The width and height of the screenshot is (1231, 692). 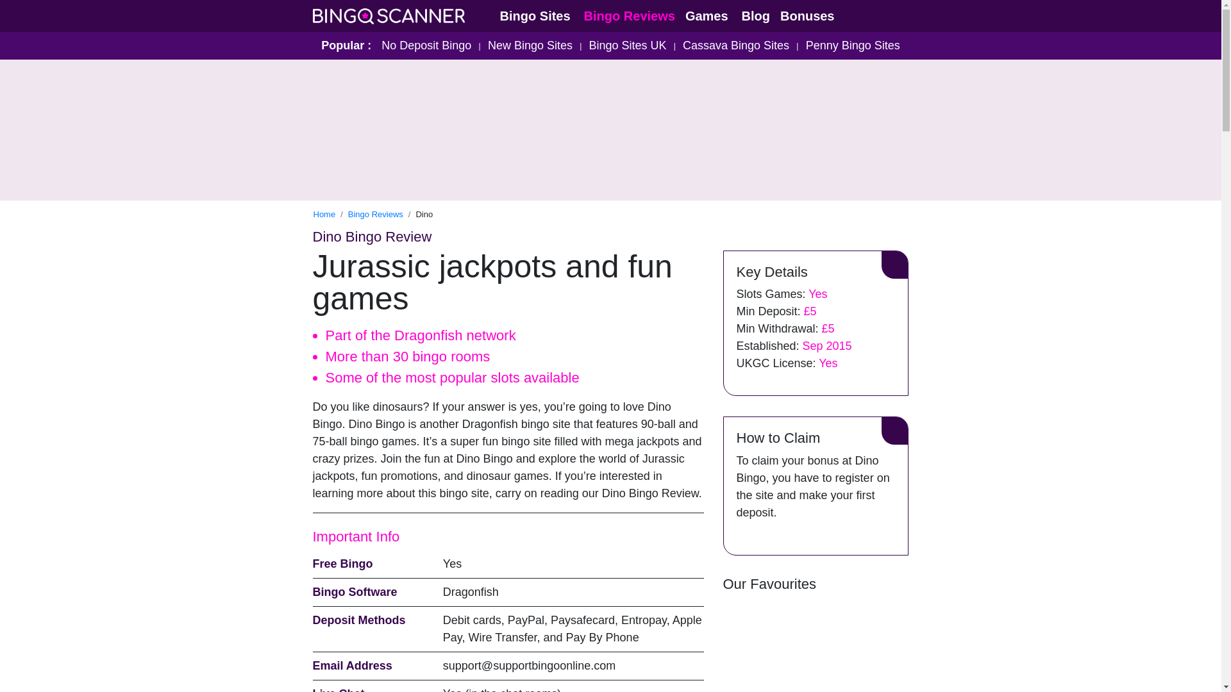 I want to click on Bonuses, so click(x=808, y=15).